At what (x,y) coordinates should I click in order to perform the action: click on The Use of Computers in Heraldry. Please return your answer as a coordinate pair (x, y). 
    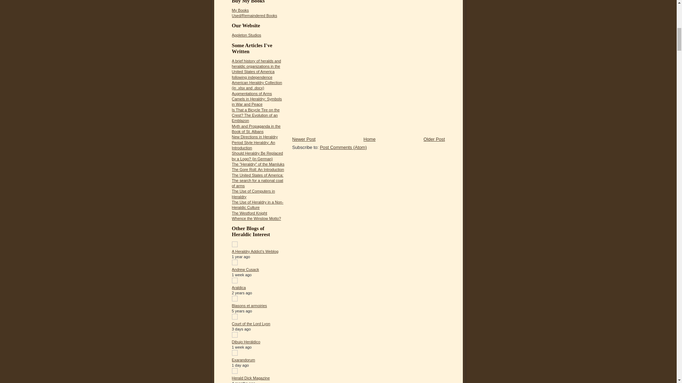
    Looking at the image, I should click on (253, 194).